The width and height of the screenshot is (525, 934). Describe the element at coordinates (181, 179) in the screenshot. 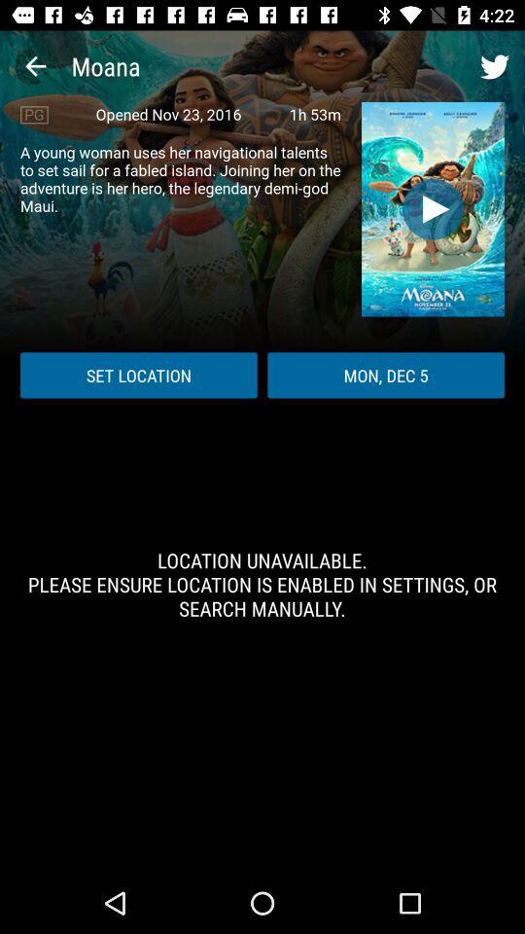

I see `launch icon below pg icon` at that location.